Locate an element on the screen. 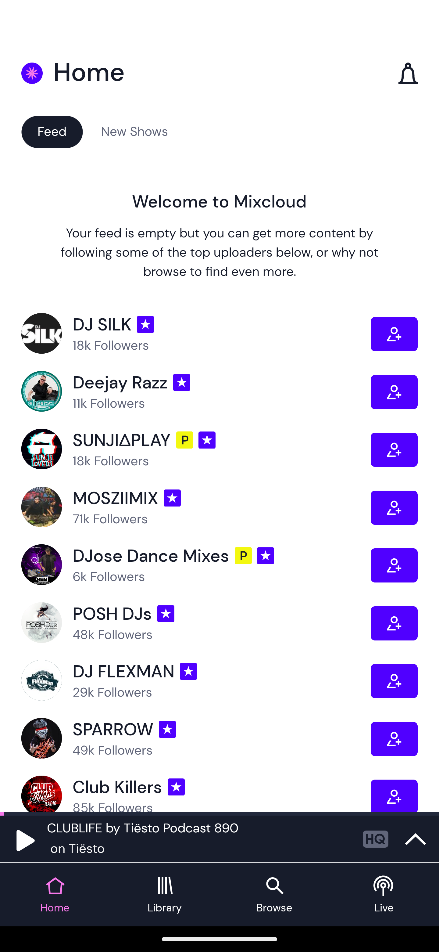  SUNJI∆PLAY, 18k Followers SUNJI∆PLAY 18k Followers is located at coordinates (196, 449).